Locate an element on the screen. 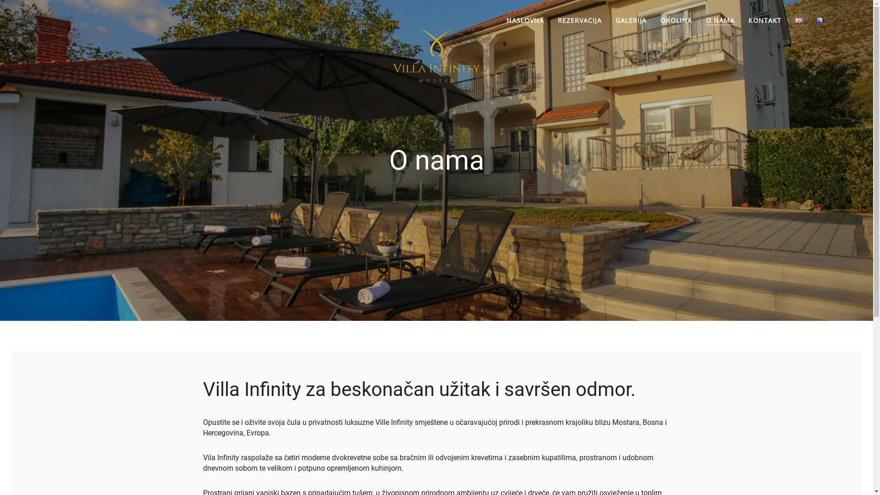  REZERVACIJA is located at coordinates (580, 20).